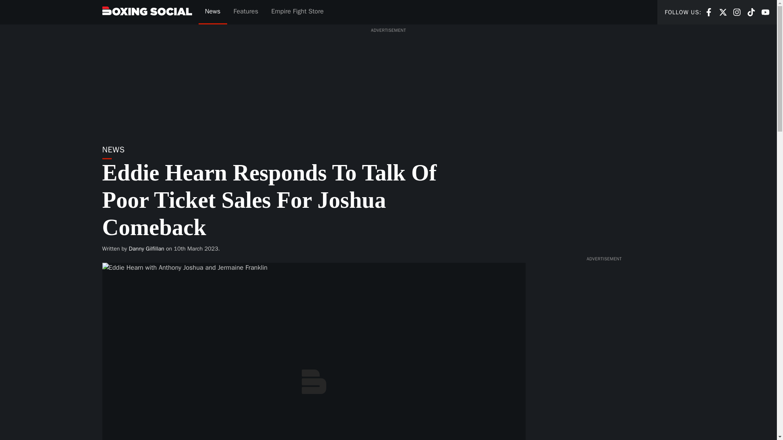  Describe the element at coordinates (751, 11) in the screenshot. I see `YOUTUBE` at that location.